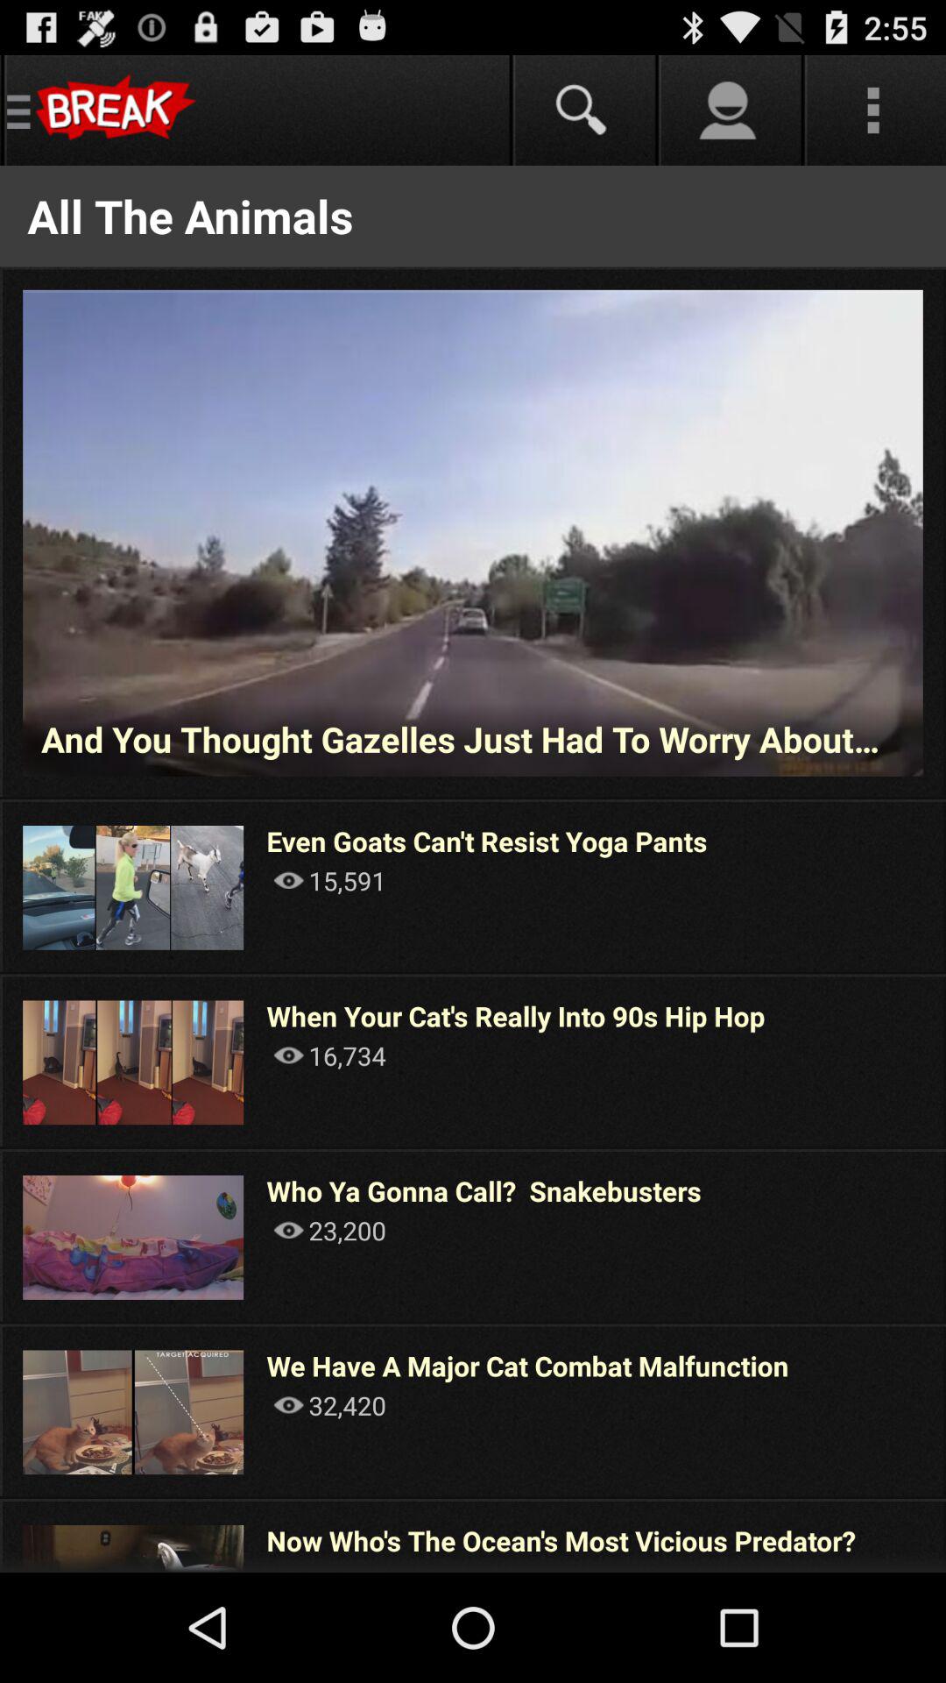 The image size is (946, 1683). Describe the element at coordinates (515, 1015) in the screenshot. I see `choose the when your cat app` at that location.